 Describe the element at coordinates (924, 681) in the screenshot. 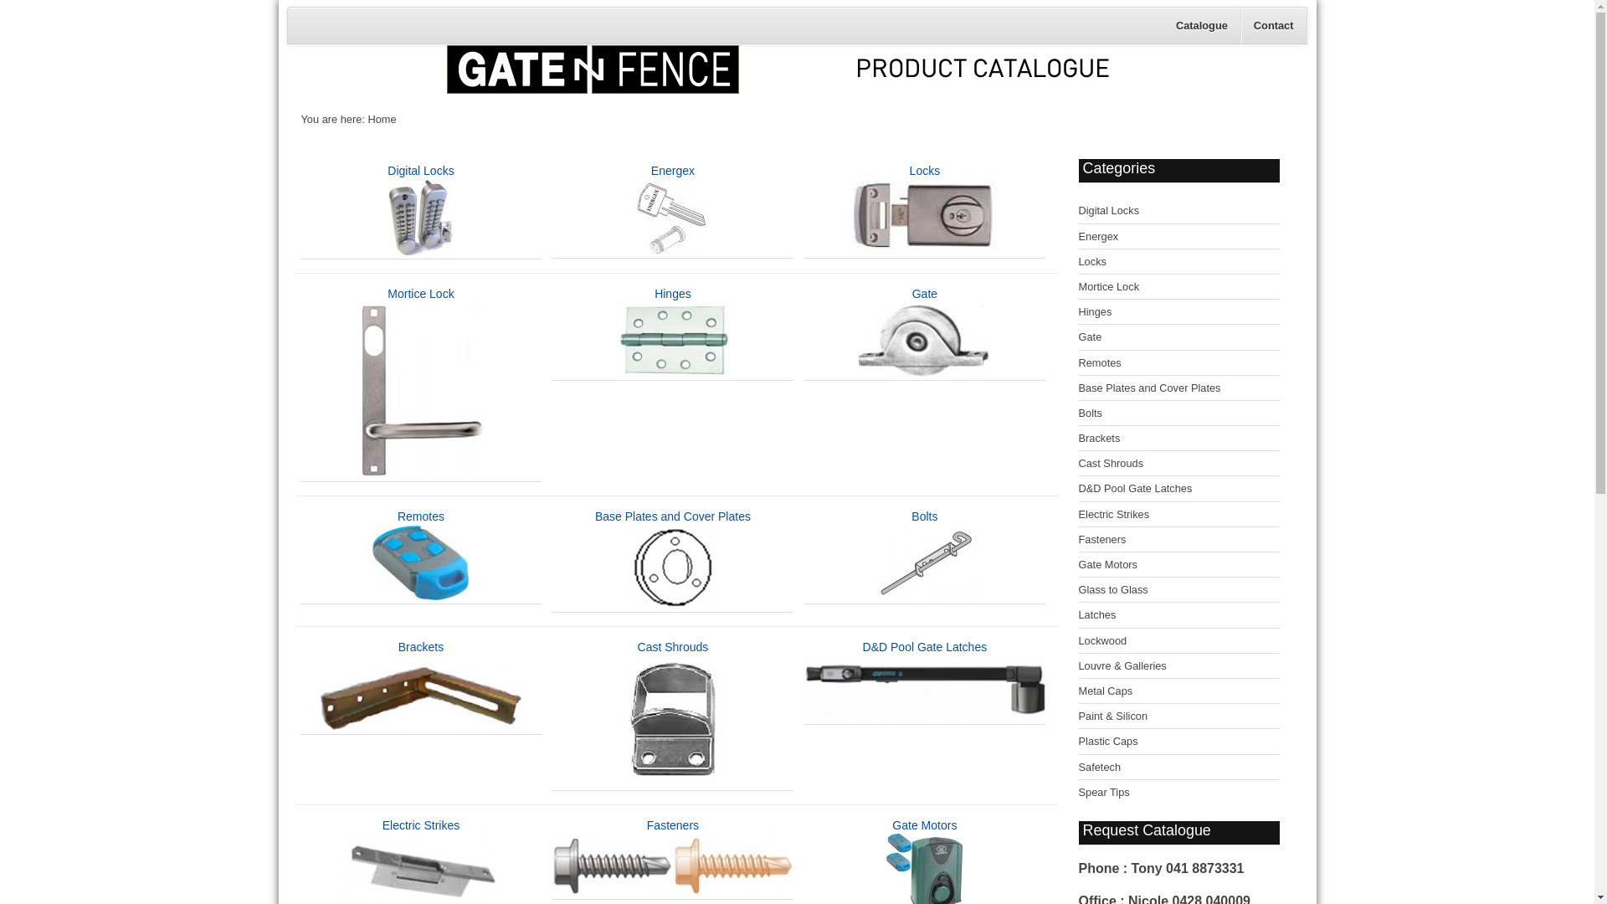

I see `D&D Pool Gate Latches` at that location.